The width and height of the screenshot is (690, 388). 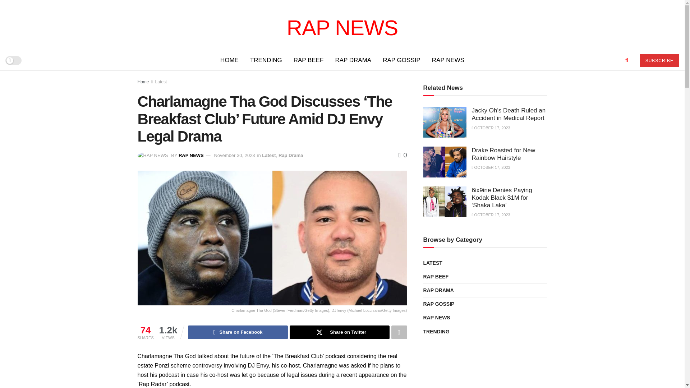 I want to click on HOME, so click(x=229, y=60).